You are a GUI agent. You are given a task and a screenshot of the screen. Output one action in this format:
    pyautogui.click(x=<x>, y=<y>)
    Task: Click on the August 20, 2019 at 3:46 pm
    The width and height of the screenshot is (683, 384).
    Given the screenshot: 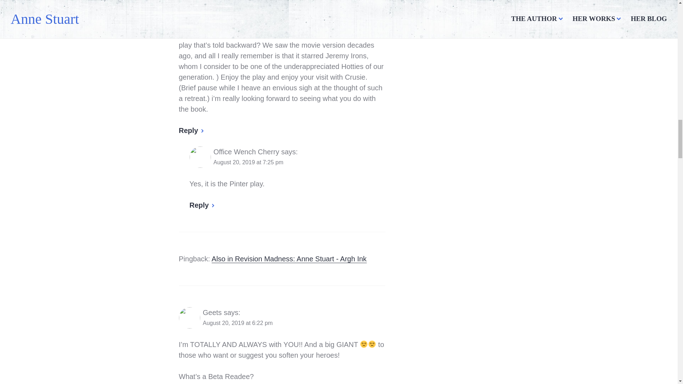 What is the action you would take?
    pyautogui.click(x=238, y=3)
    